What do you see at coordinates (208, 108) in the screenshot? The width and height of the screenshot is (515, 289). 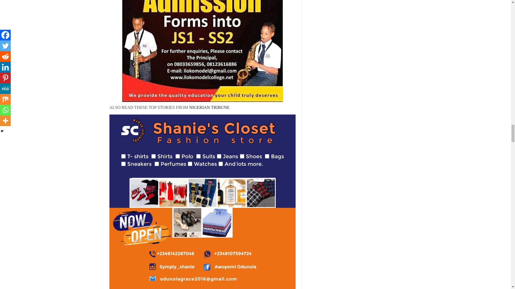 I see `NIGERIAN TRIBUNE` at bounding box center [208, 108].